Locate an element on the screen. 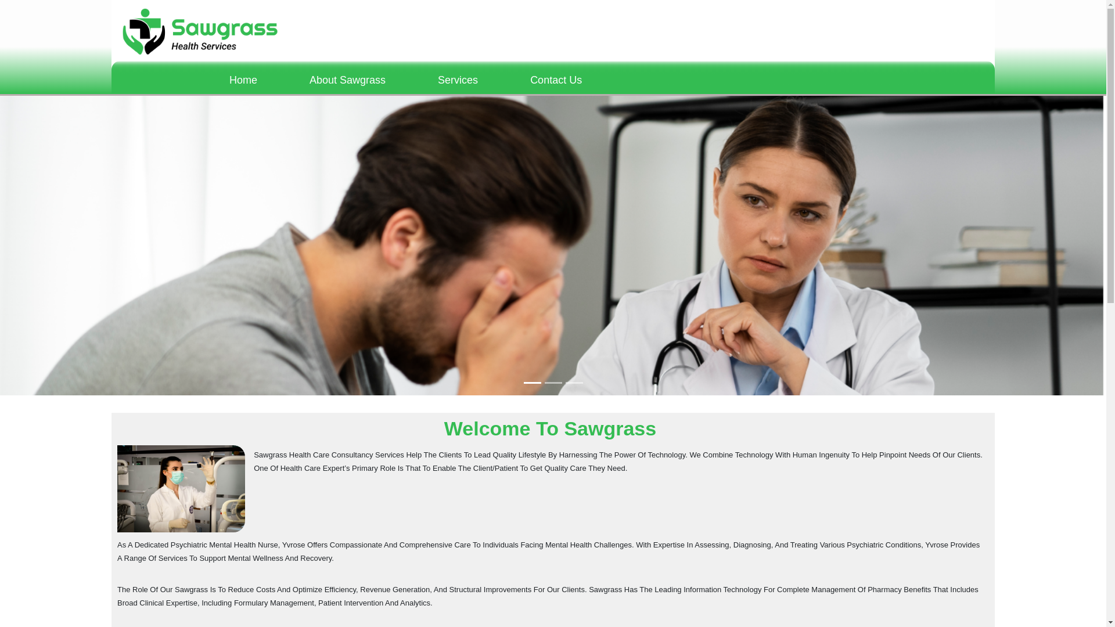 This screenshot has height=627, width=1115. About Sawgrass is located at coordinates (347, 80).